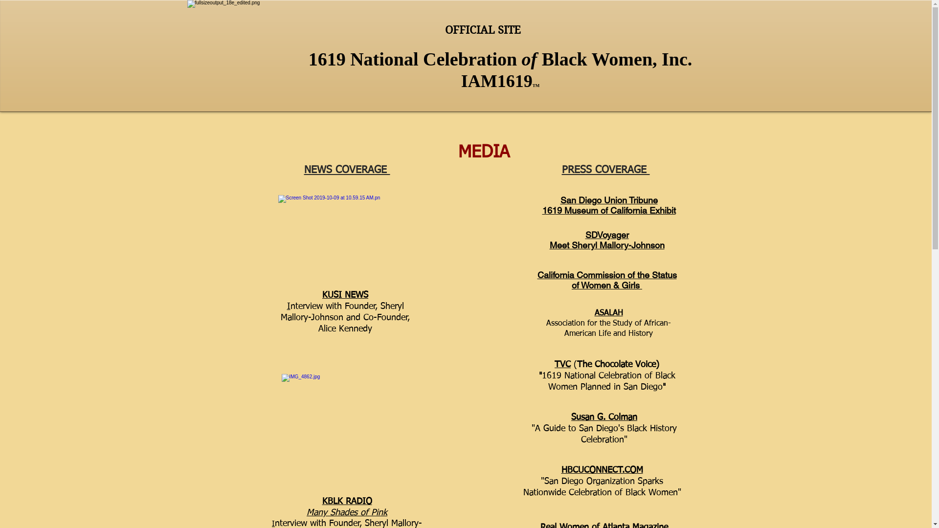 This screenshot has height=528, width=939. Describe the element at coordinates (289, 307) in the screenshot. I see `I` at that location.